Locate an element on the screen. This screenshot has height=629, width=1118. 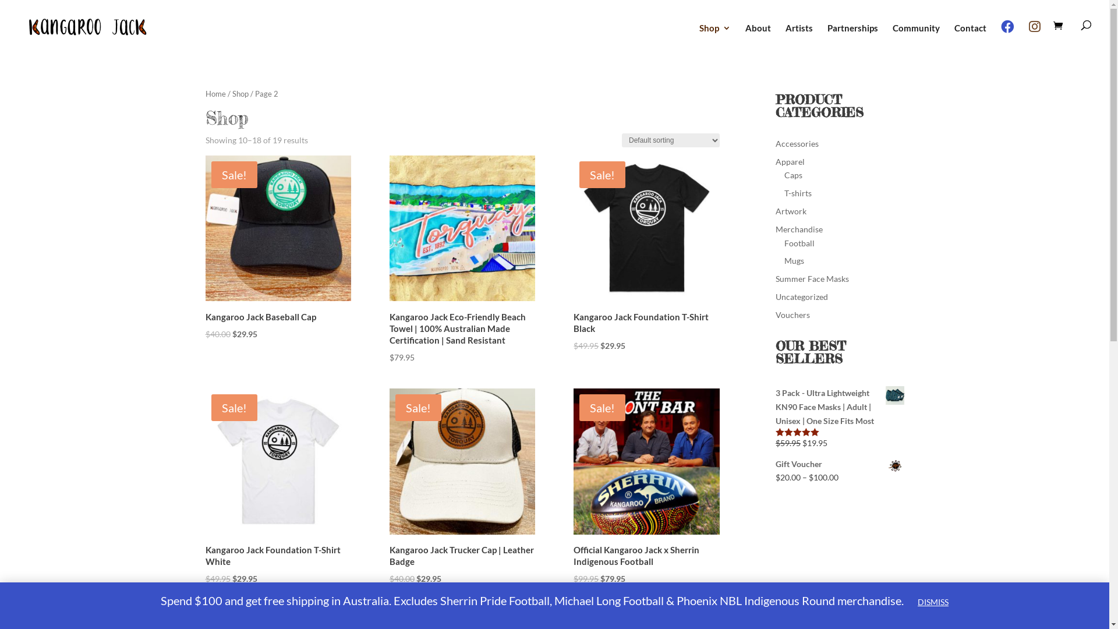
Merchandise is located at coordinates (799, 229).